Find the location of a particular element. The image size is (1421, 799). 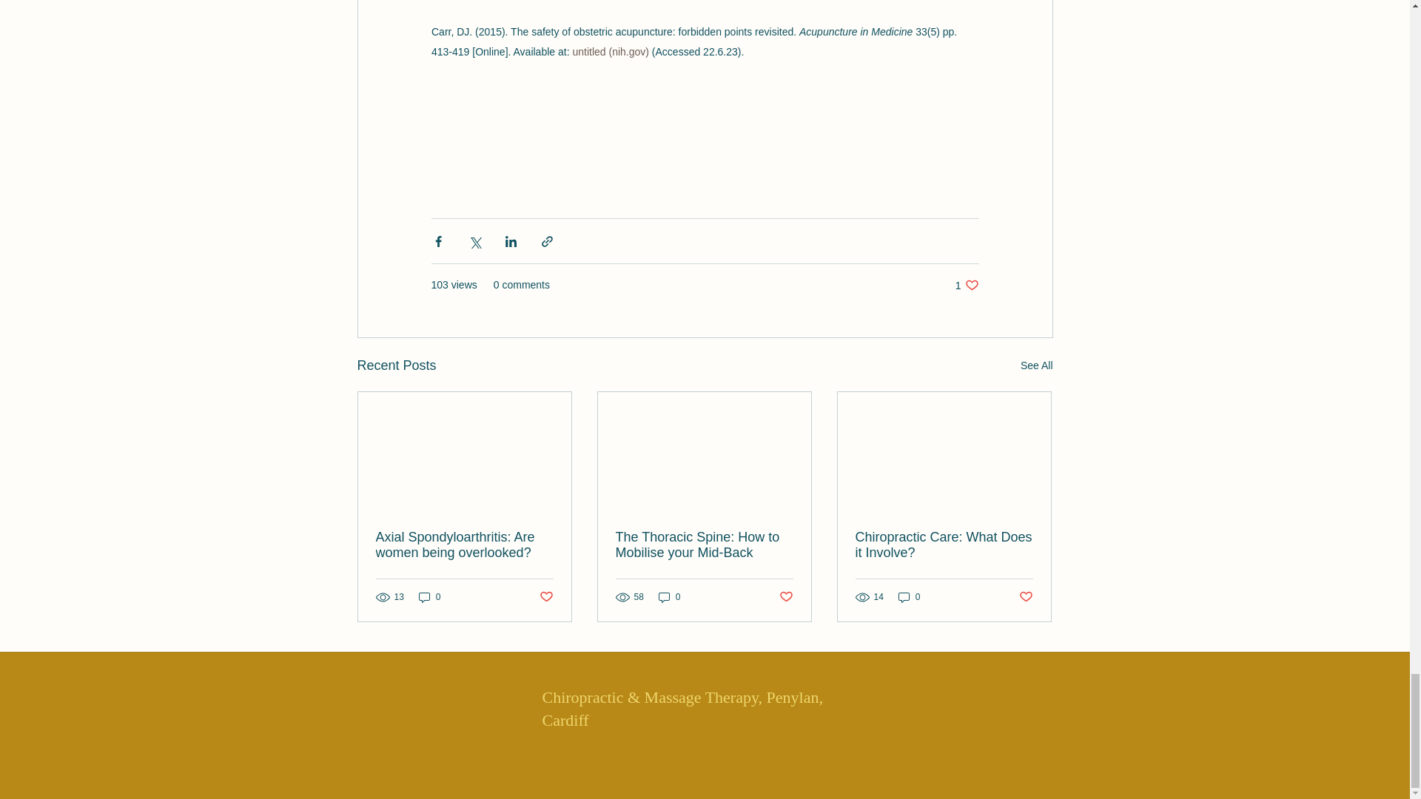

See All is located at coordinates (1036, 365).